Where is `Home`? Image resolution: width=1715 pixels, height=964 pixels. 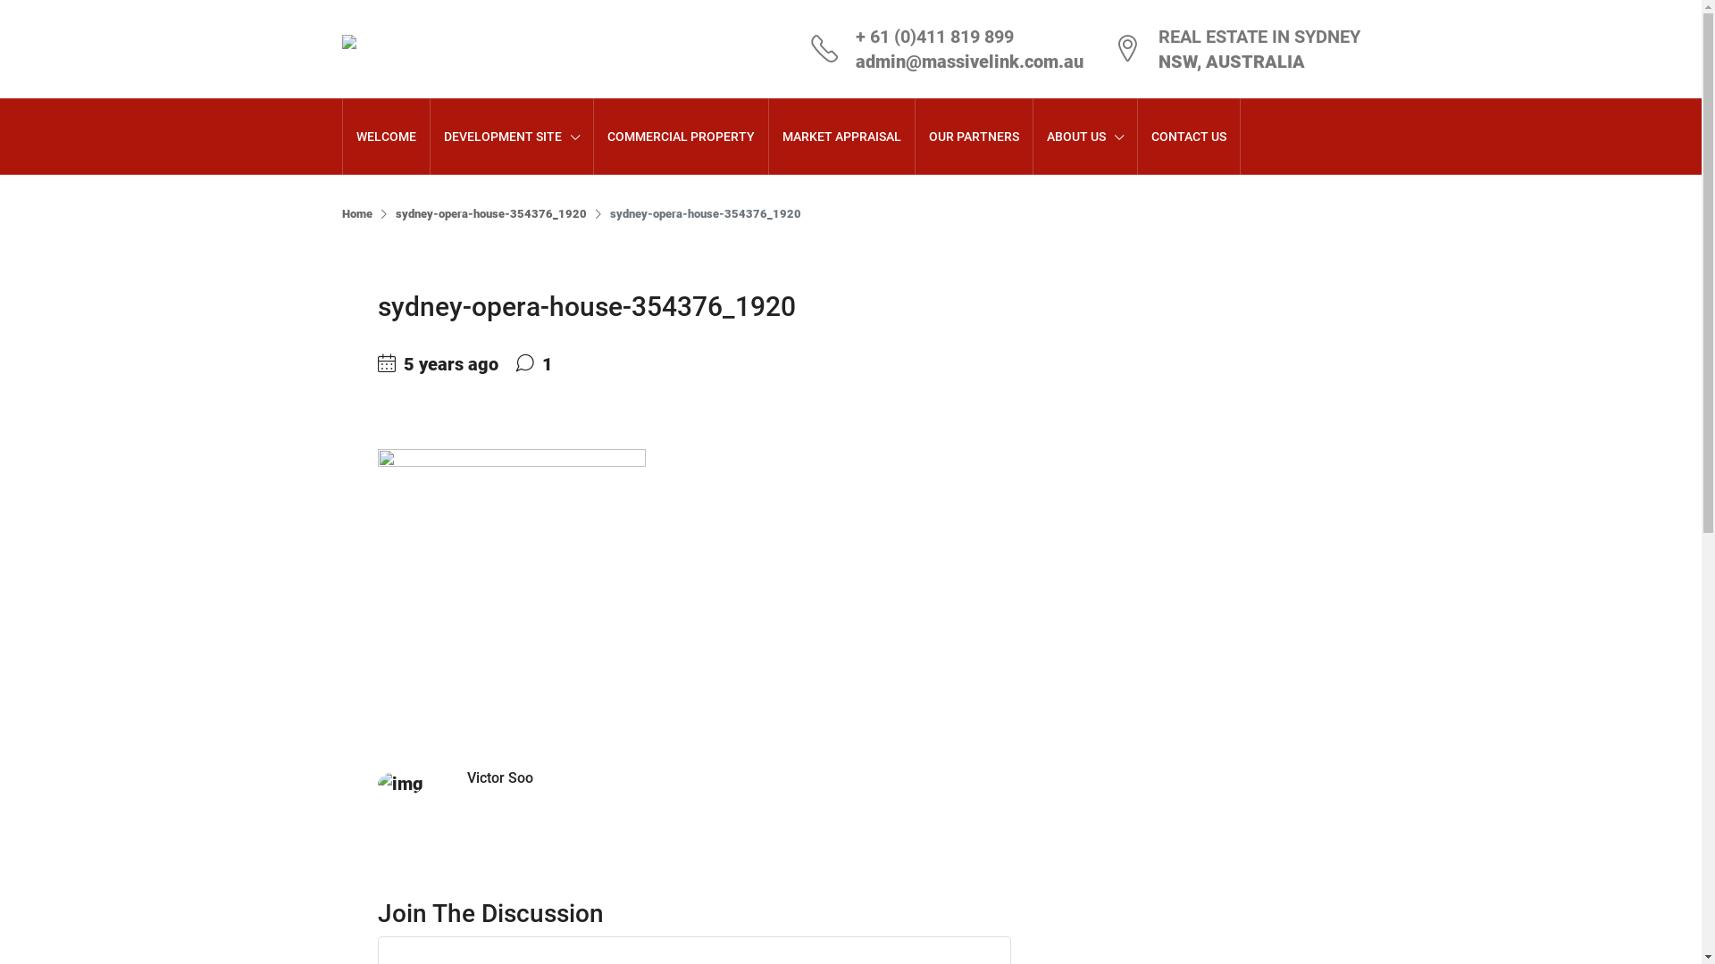
Home is located at coordinates (356, 214).